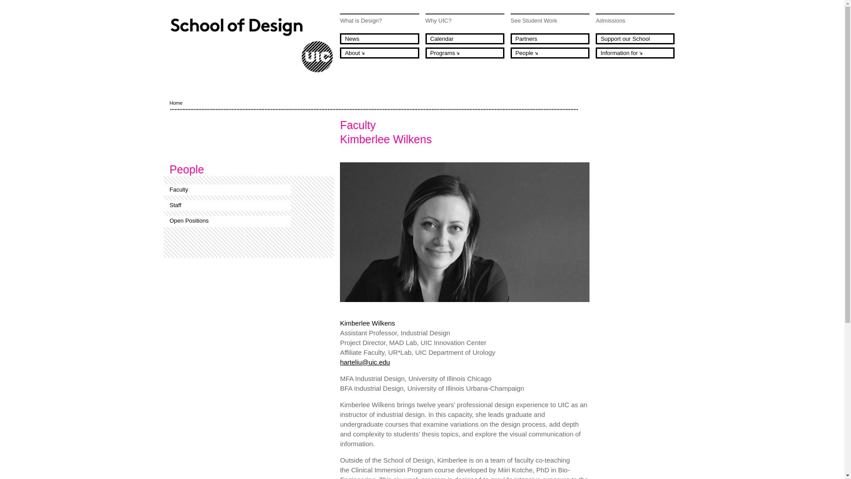  What do you see at coordinates (228, 190) in the screenshot?
I see `Faculty` at bounding box center [228, 190].